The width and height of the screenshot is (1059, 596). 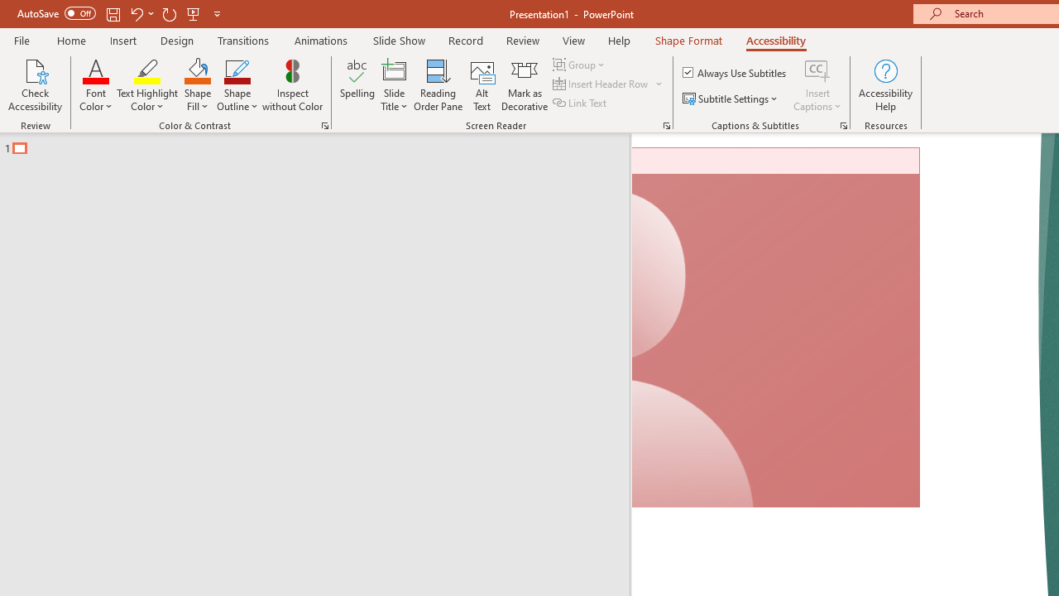 What do you see at coordinates (237, 70) in the screenshot?
I see `Shape Outline Blue, Accent 1` at bounding box center [237, 70].